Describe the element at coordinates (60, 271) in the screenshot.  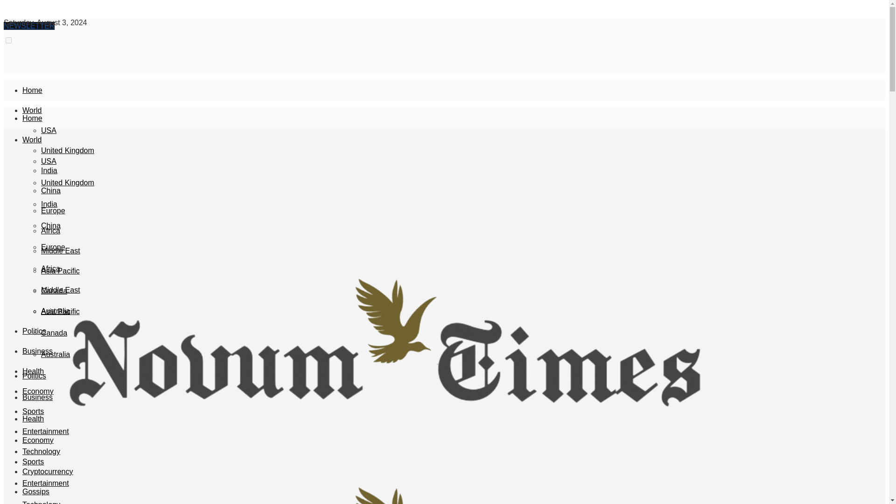
I see `Asia Pacific` at that location.